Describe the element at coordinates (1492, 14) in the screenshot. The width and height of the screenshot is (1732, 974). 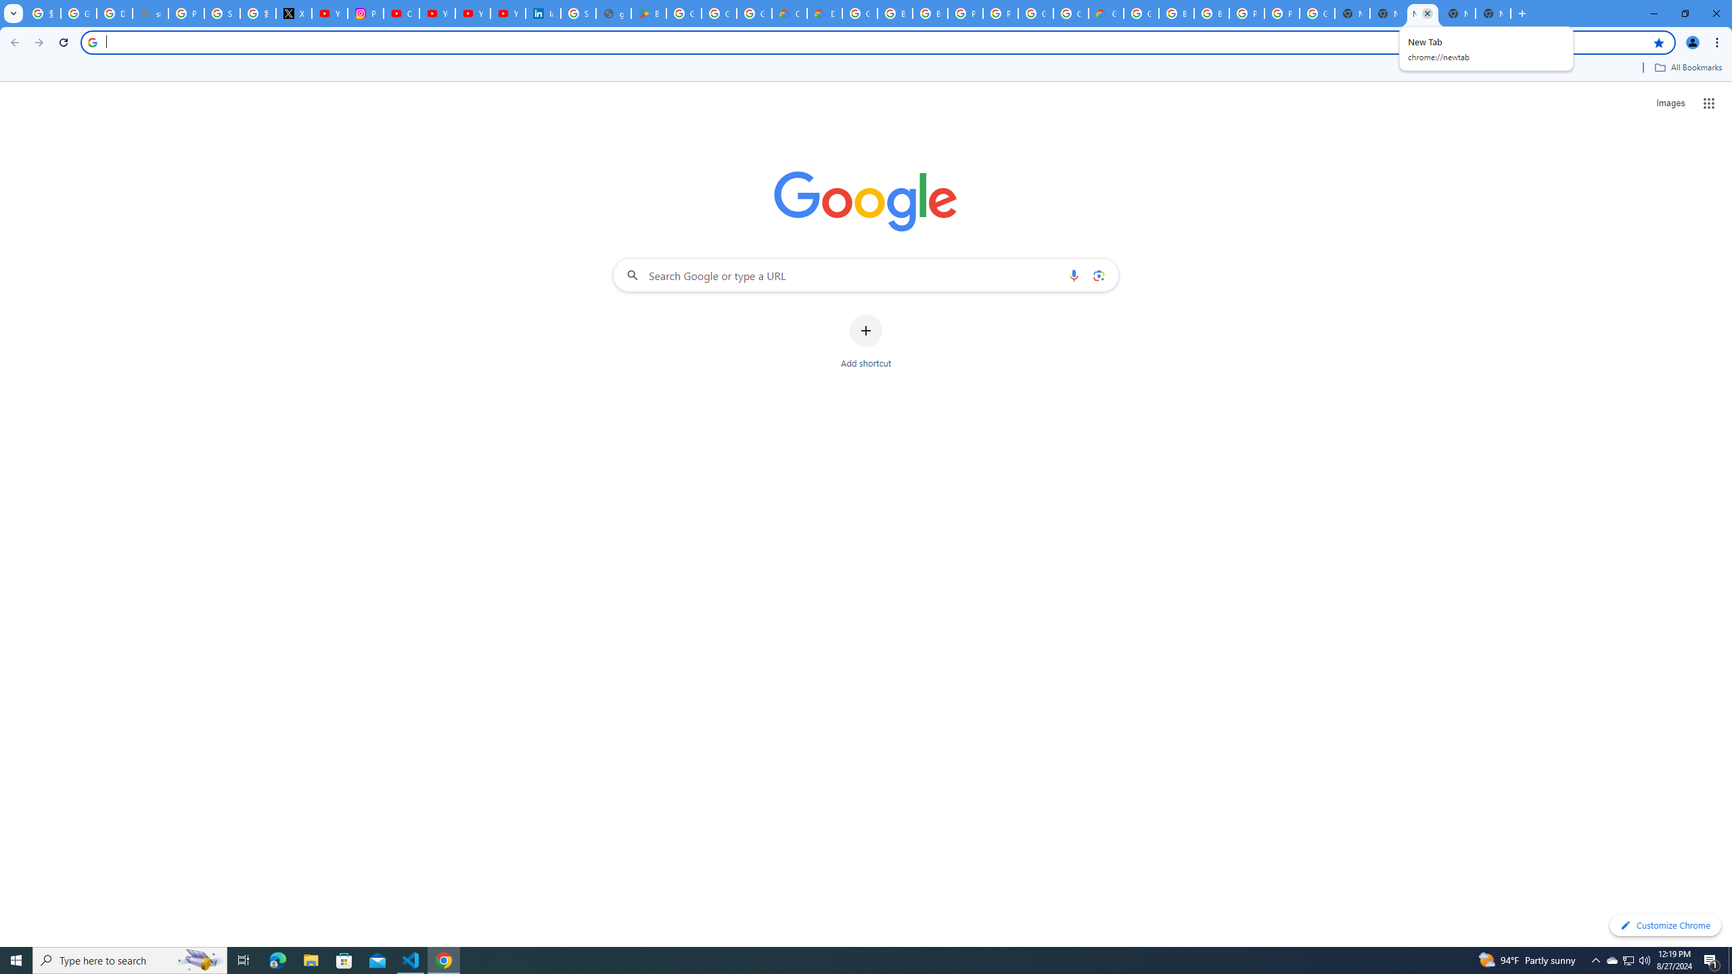
I see `New Tab` at that location.